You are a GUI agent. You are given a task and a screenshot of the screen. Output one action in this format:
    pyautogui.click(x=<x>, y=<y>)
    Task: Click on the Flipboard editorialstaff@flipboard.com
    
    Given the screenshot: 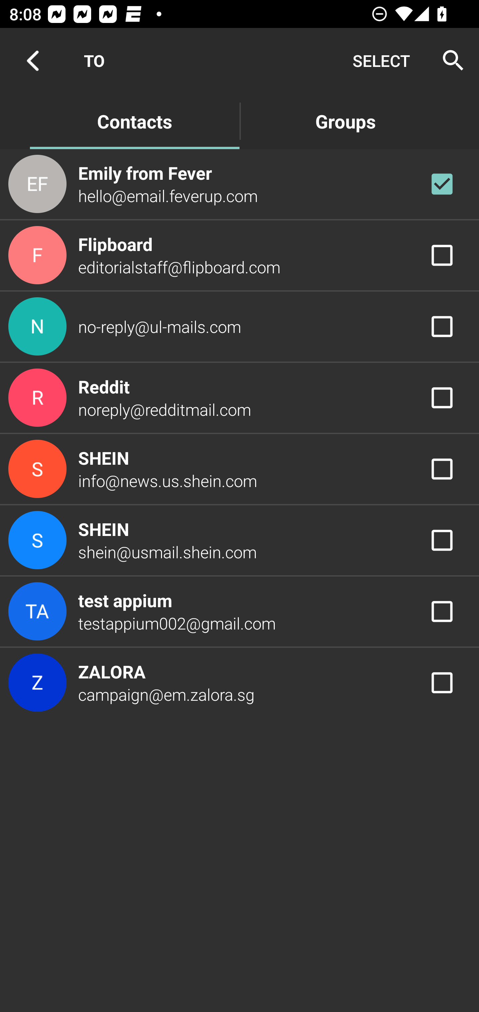 What is the action you would take?
    pyautogui.click(x=239, y=255)
    